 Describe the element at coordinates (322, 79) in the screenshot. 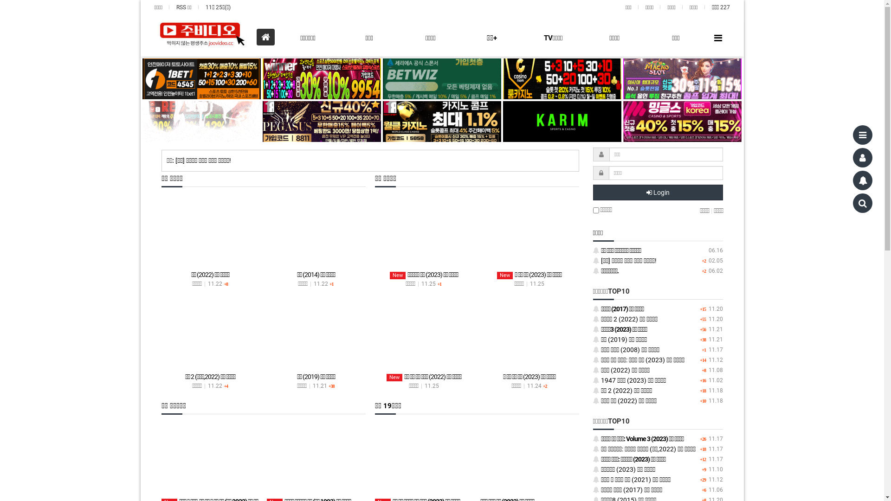

I see ` ` at that location.